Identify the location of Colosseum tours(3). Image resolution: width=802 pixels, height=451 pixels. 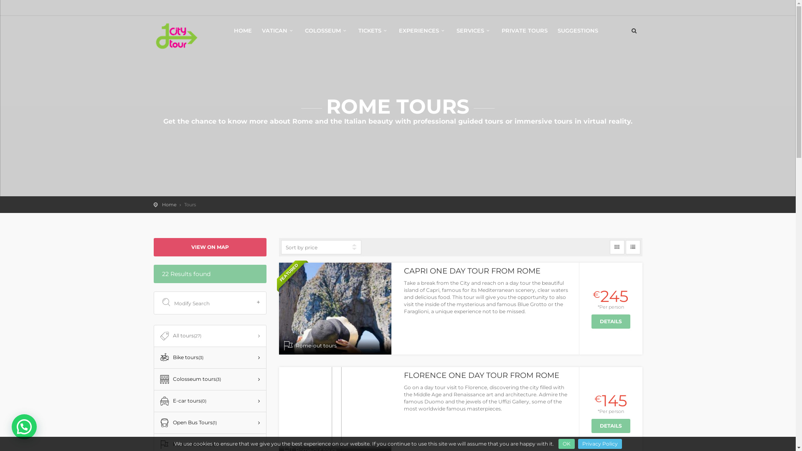
(210, 379).